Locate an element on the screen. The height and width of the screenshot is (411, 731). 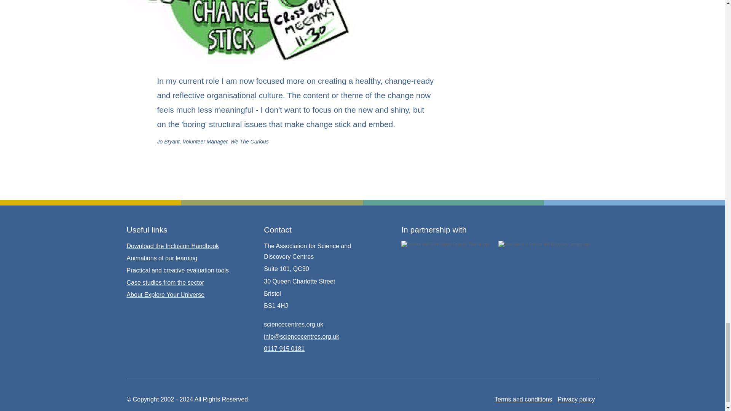
Animations of our learning is located at coordinates (162, 258).